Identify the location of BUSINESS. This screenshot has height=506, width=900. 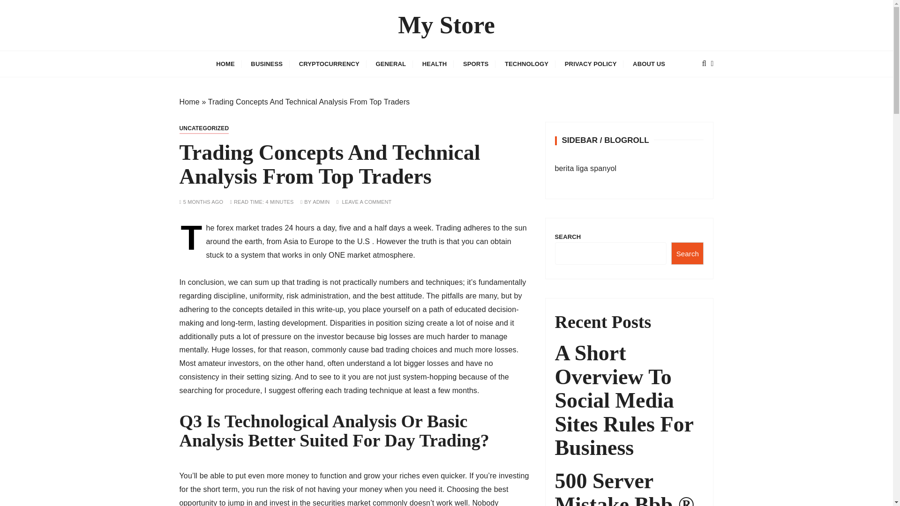
(267, 64).